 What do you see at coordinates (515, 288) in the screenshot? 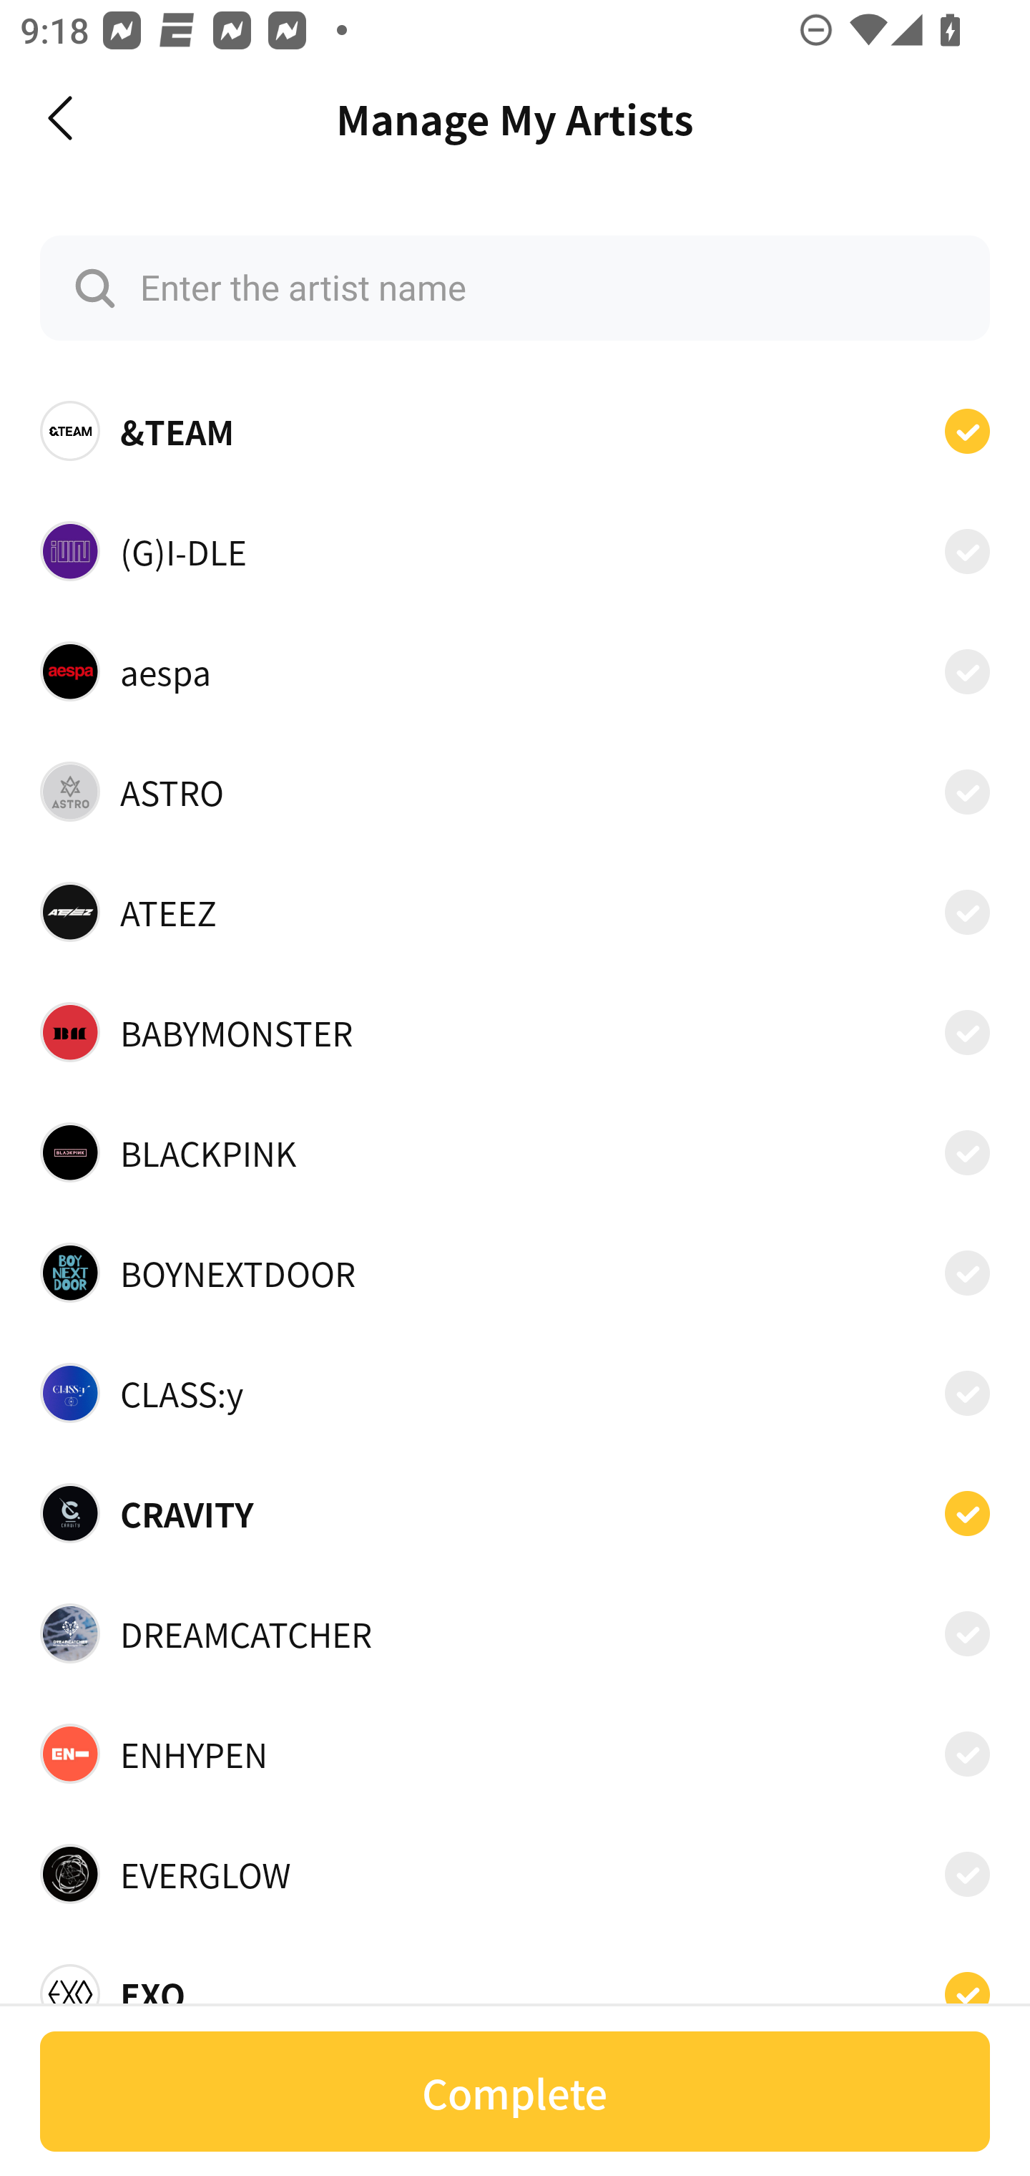
I see `Enter the artist name` at bounding box center [515, 288].